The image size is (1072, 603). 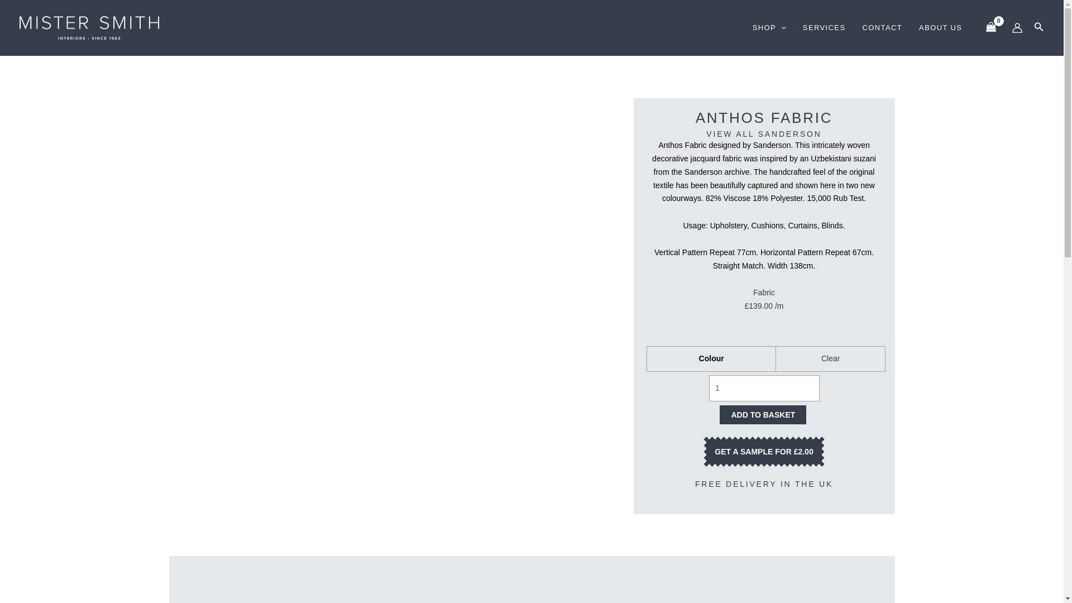 I want to click on Fabric, so click(x=764, y=293).